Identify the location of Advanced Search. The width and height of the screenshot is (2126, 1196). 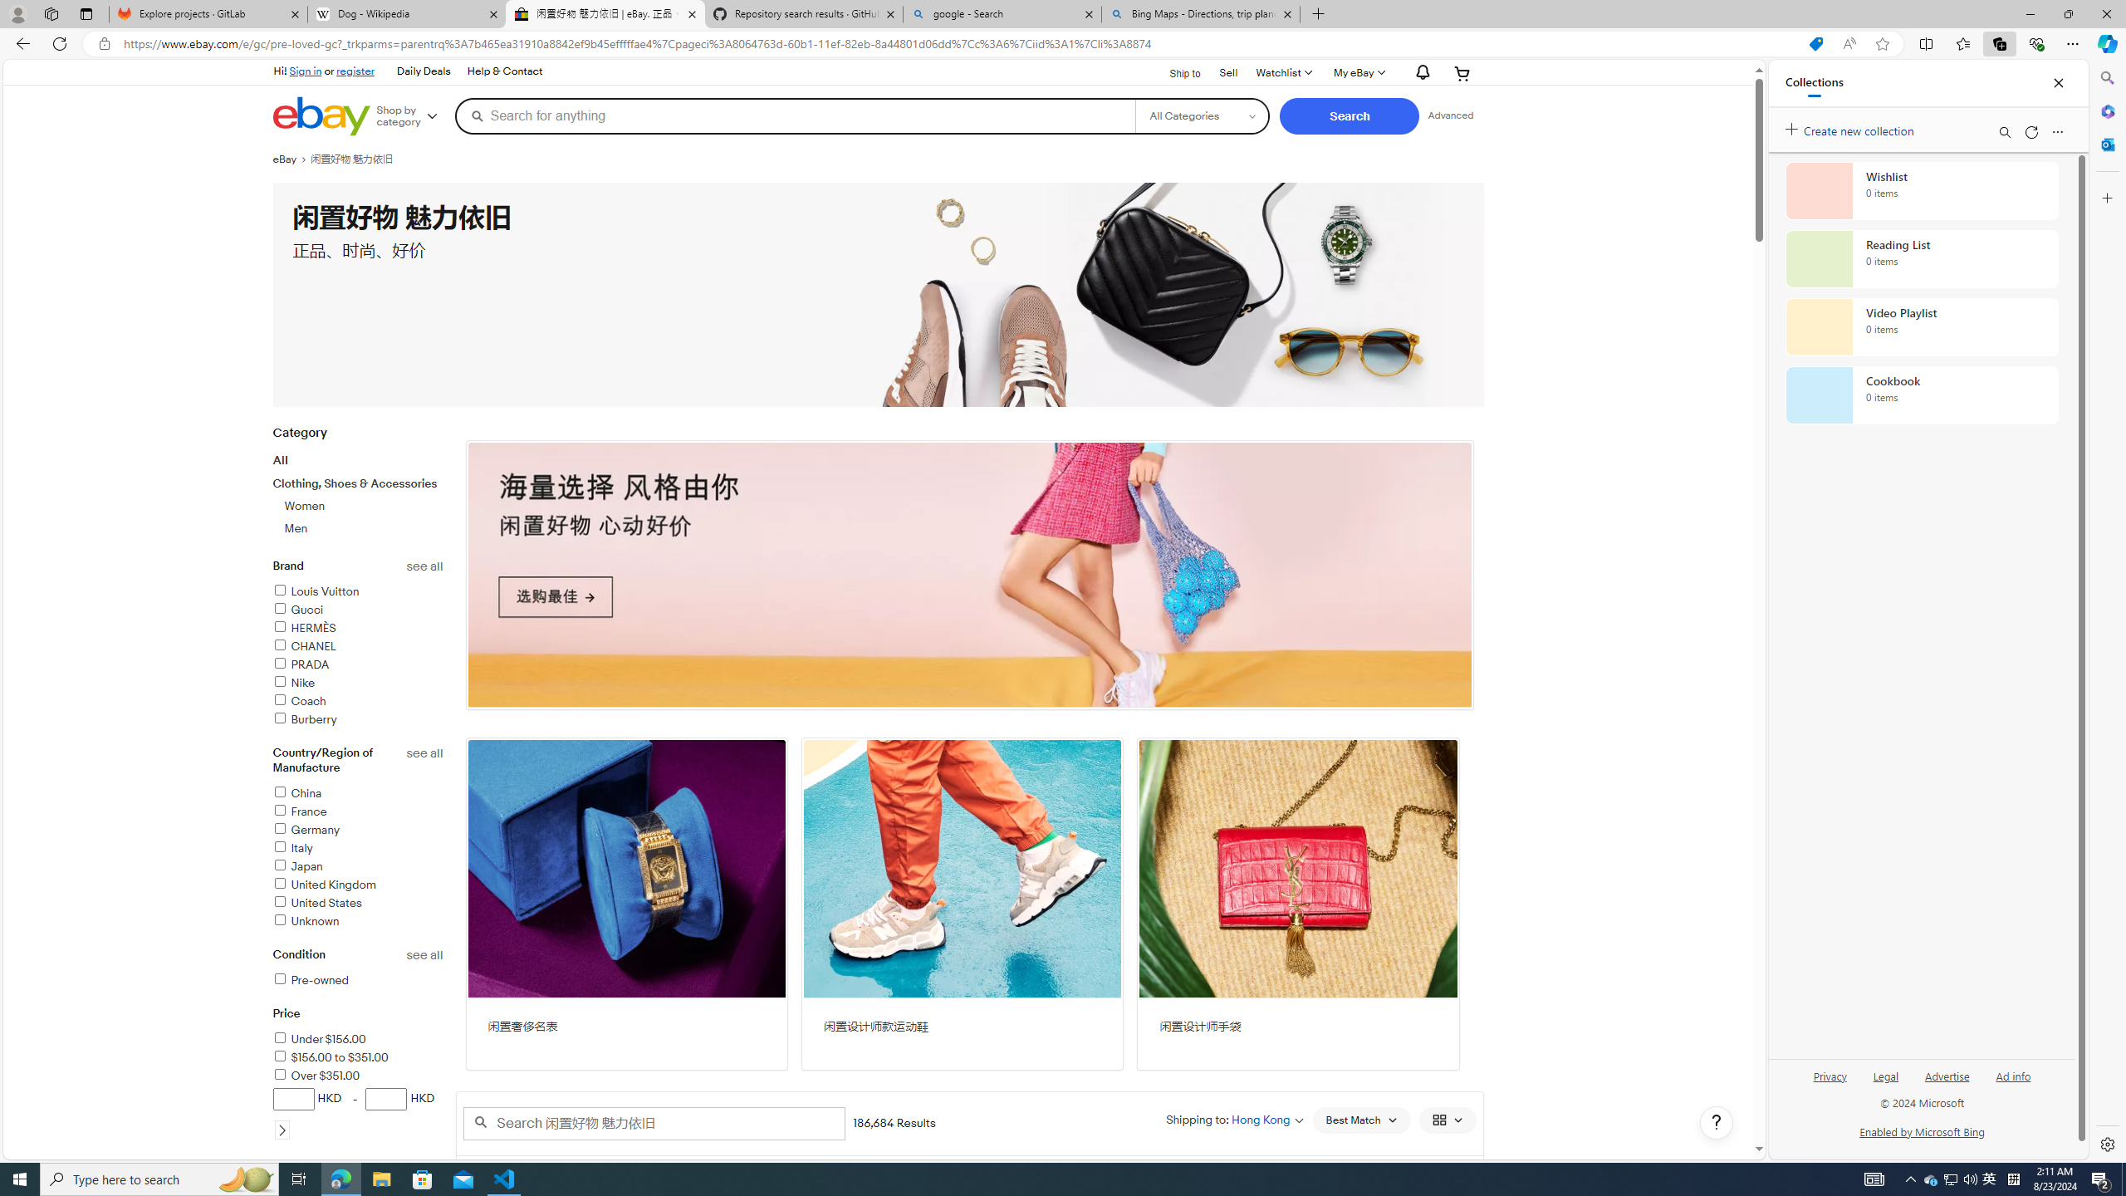
(1451, 115).